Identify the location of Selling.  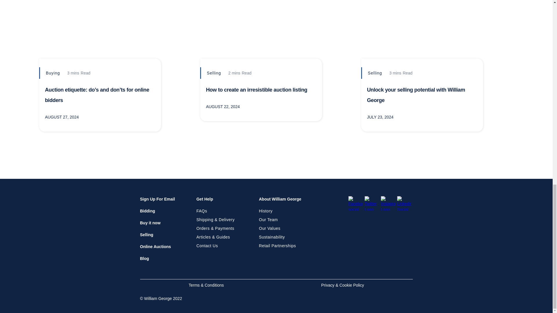
(146, 238).